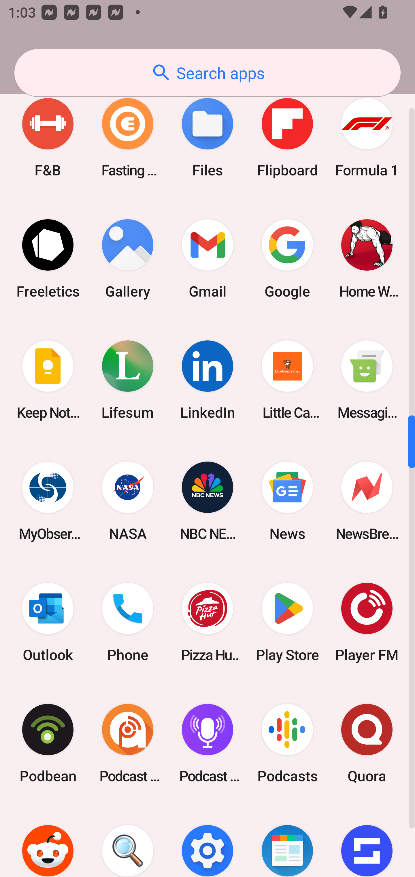 The height and width of the screenshot is (877, 415). What do you see at coordinates (287, 138) in the screenshot?
I see `Flipboard` at bounding box center [287, 138].